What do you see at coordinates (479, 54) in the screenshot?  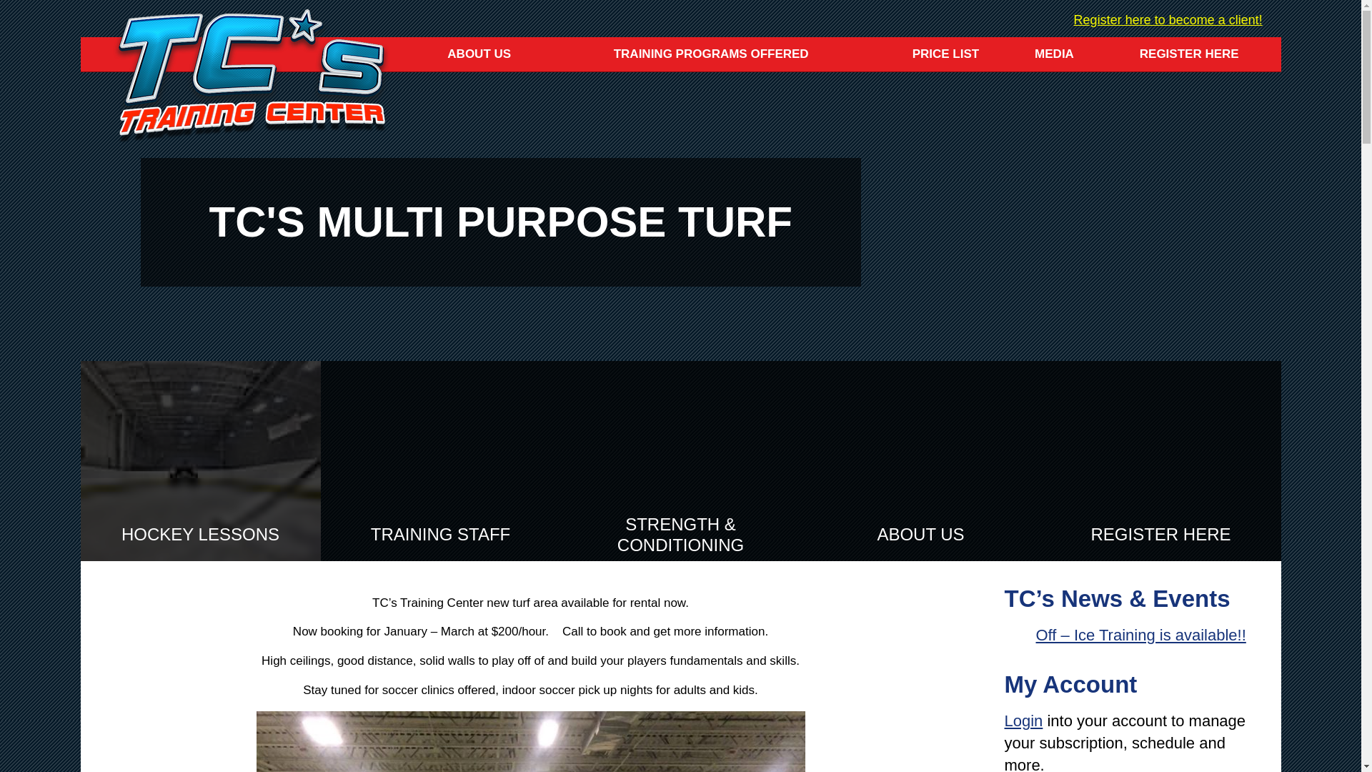 I see `ABOUT US` at bounding box center [479, 54].